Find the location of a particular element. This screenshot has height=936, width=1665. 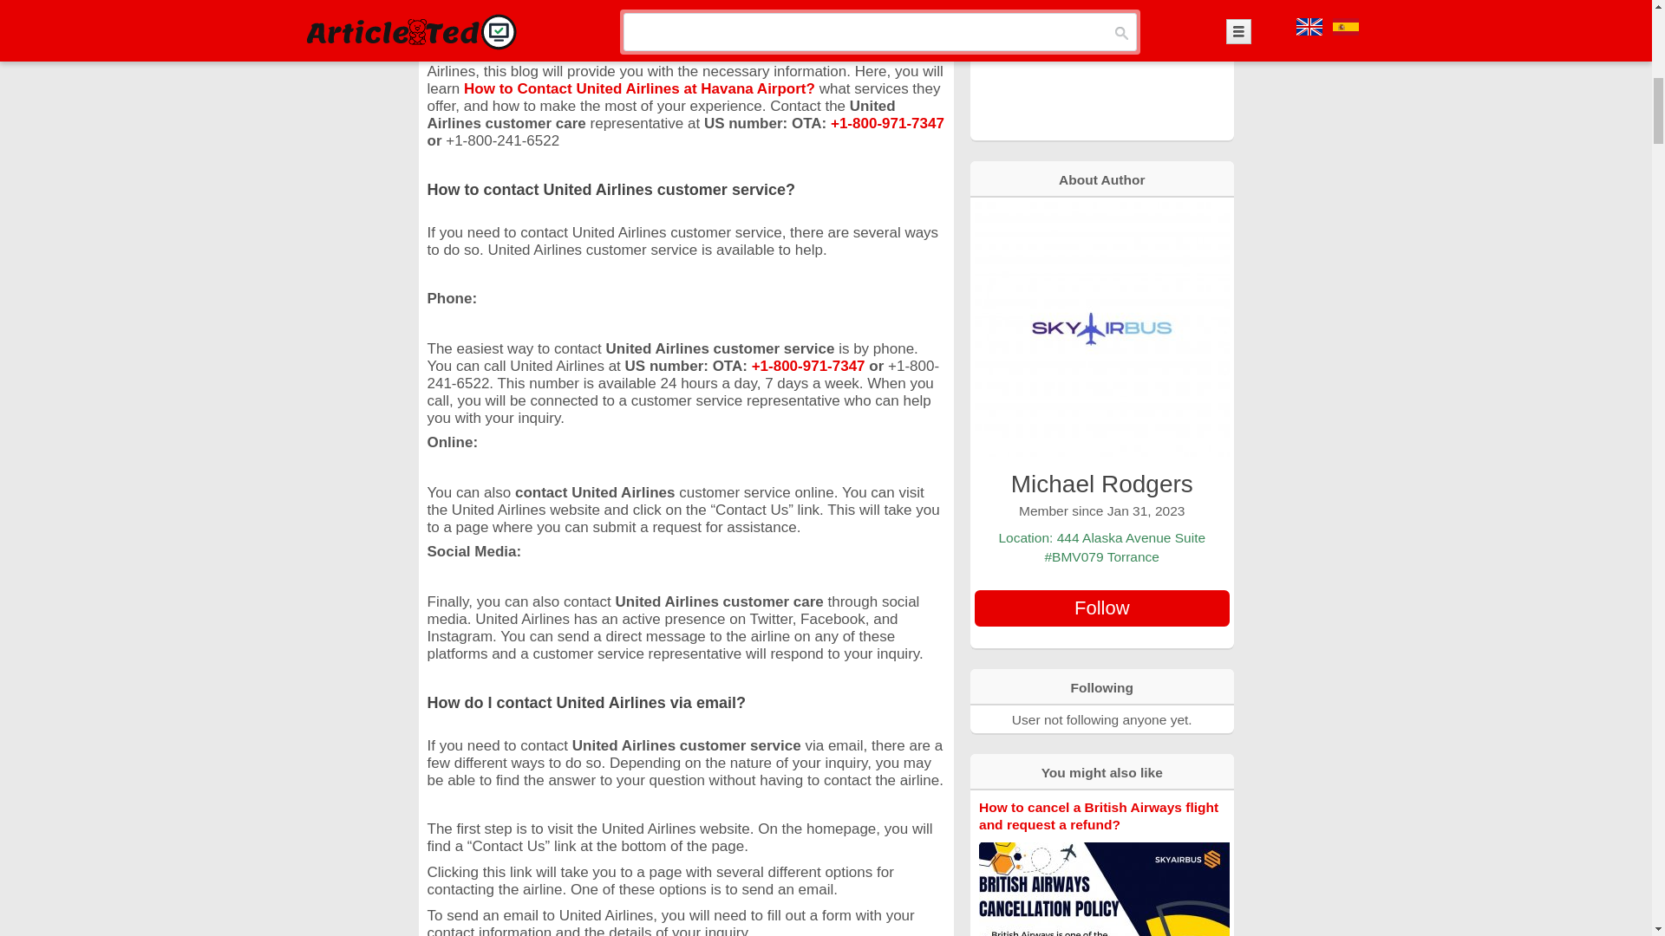

Follow is located at coordinates (1101, 608).